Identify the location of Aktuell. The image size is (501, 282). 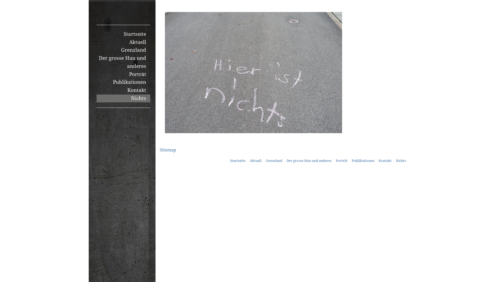
(256, 161).